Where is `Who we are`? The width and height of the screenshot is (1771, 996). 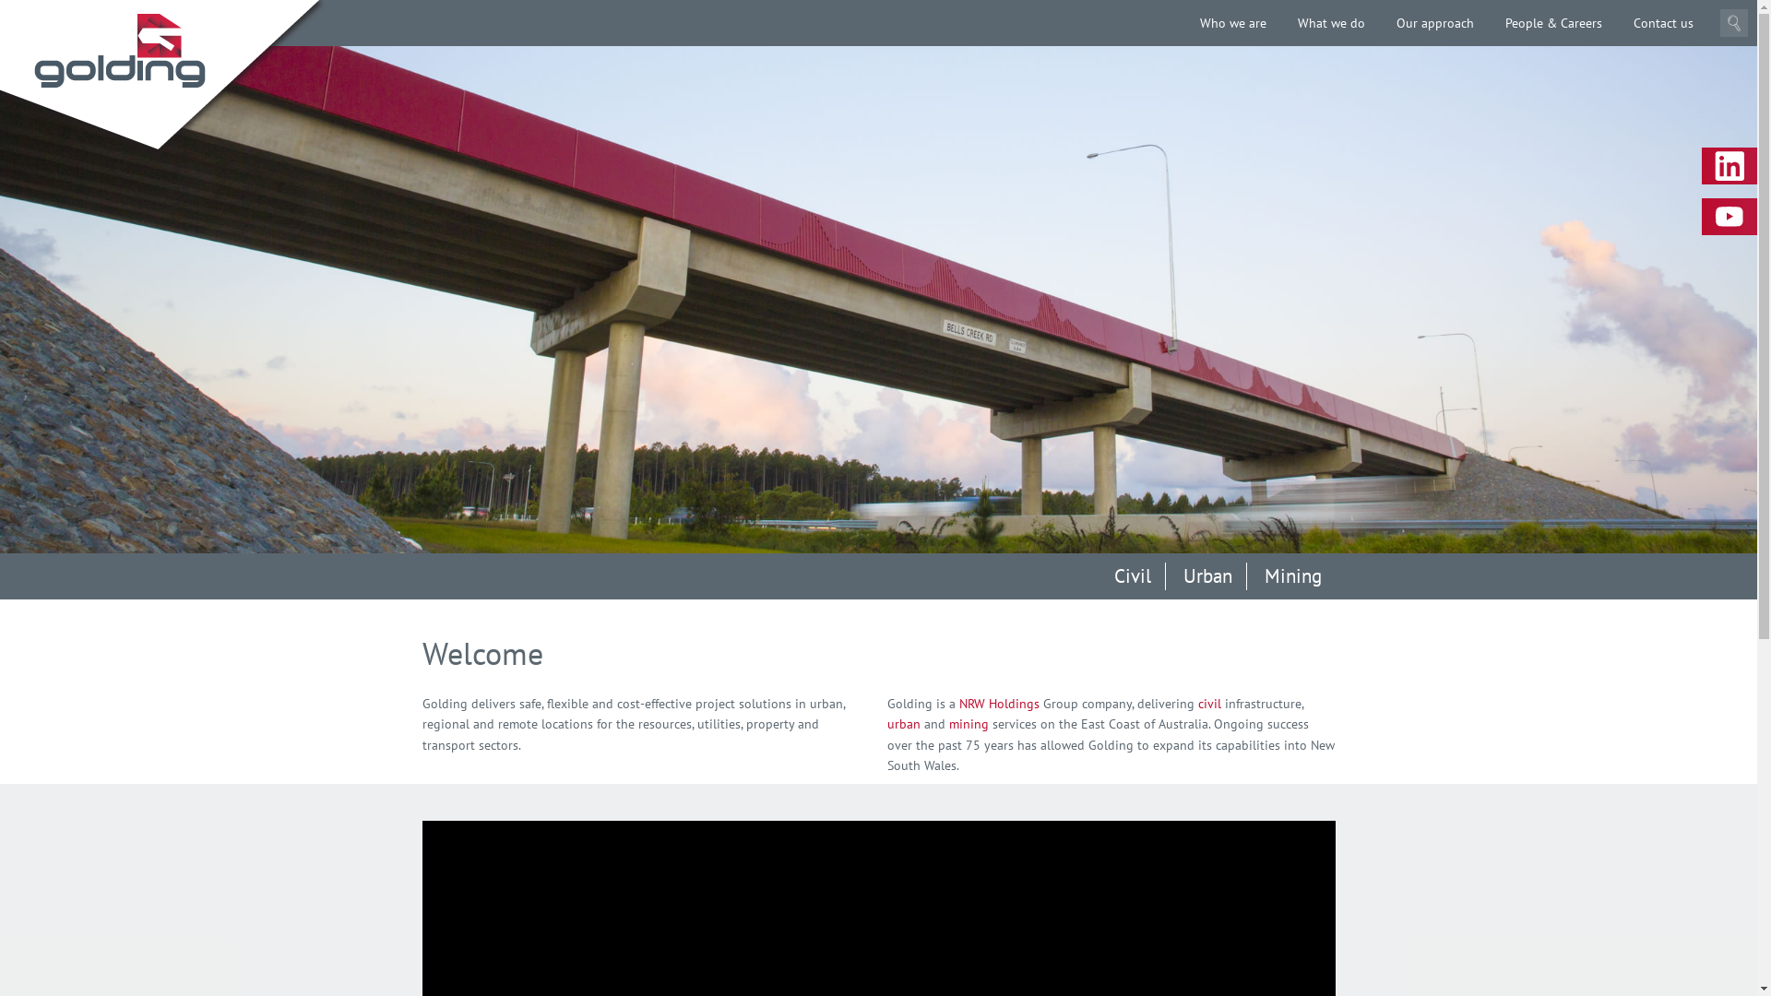 Who we are is located at coordinates (1233, 23).